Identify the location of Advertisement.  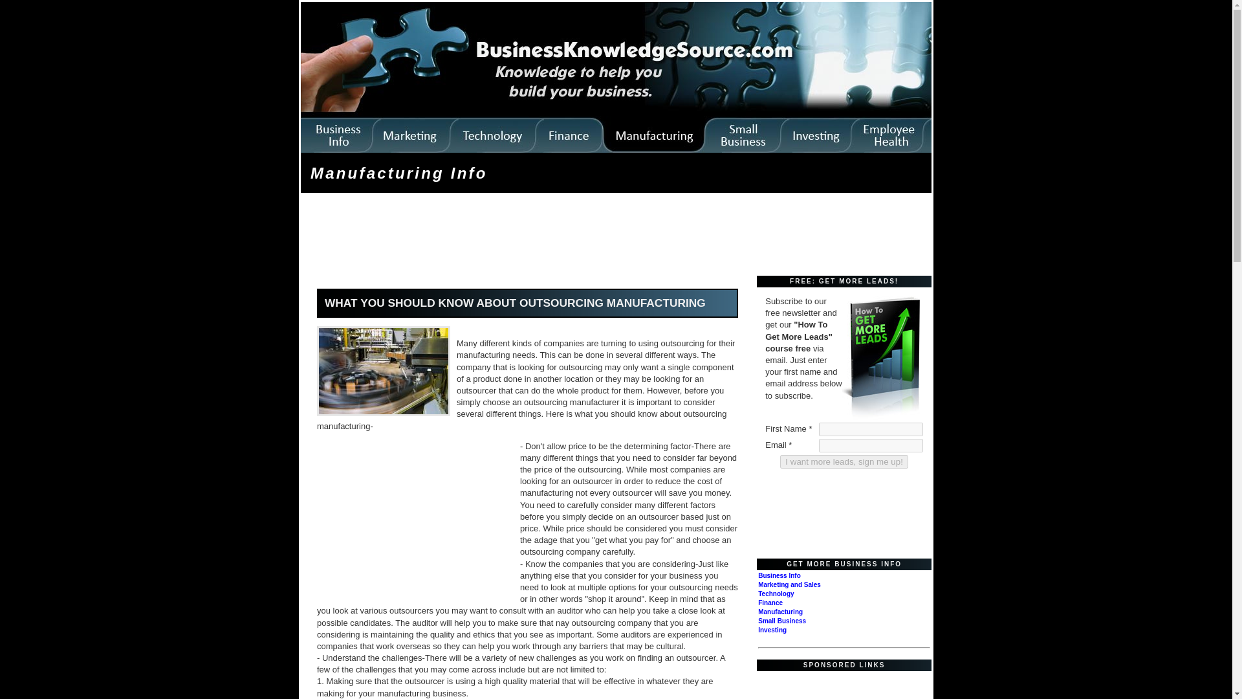
(415, 523).